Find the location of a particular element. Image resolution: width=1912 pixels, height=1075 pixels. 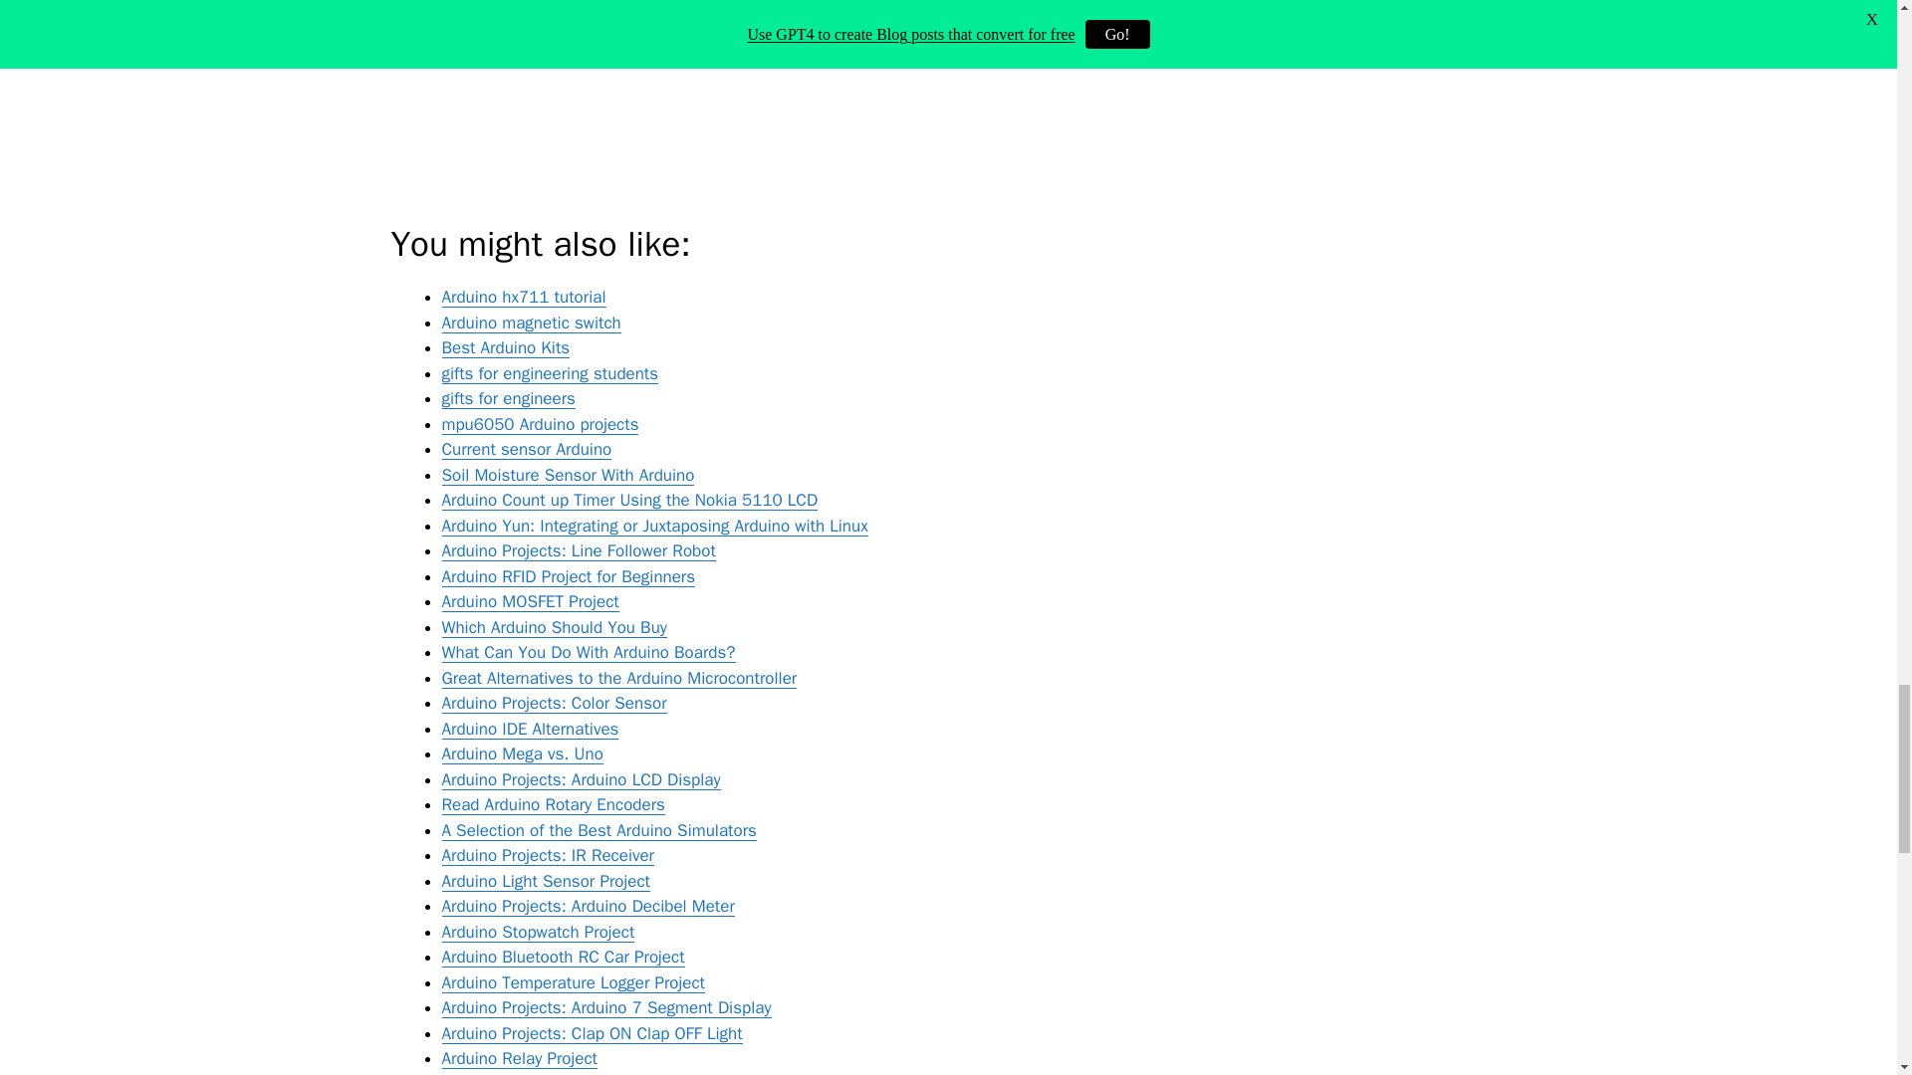

mpu6050 Arduino projects is located at coordinates (540, 424).